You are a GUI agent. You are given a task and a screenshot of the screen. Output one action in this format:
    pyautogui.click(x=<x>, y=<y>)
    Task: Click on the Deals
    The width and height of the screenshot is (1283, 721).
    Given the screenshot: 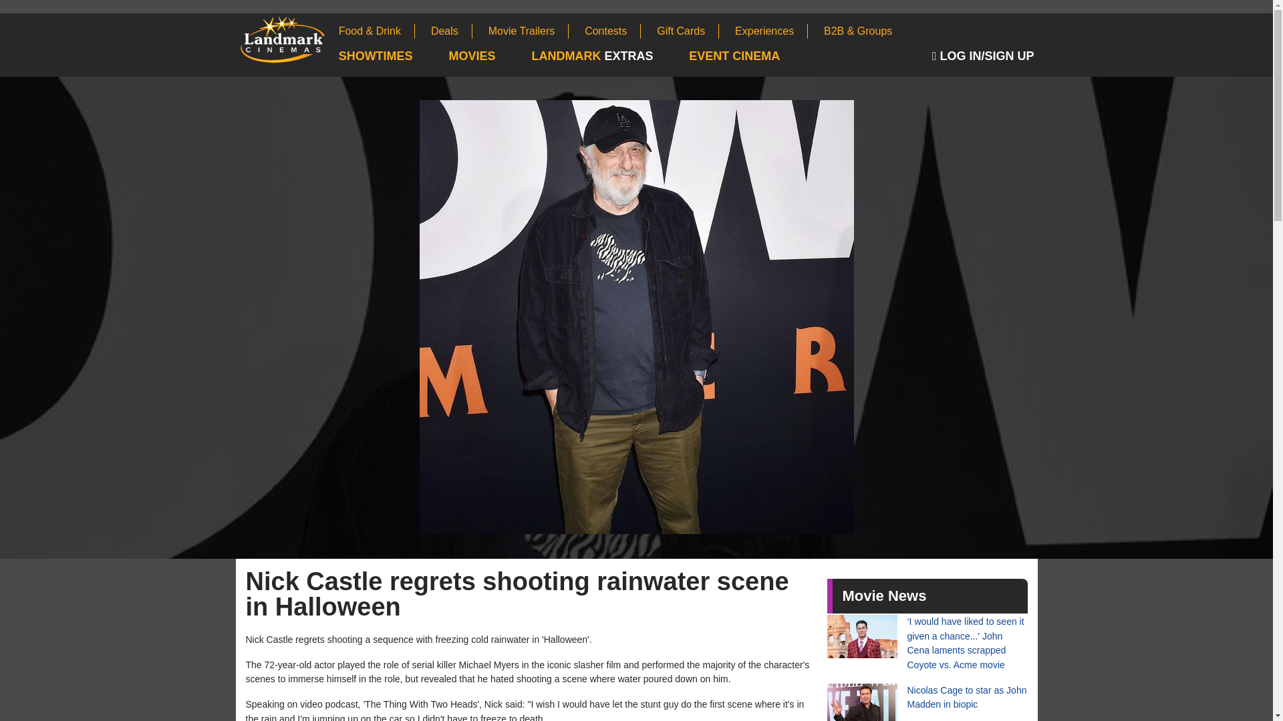 What is the action you would take?
    pyautogui.click(x=452, y=31)
    